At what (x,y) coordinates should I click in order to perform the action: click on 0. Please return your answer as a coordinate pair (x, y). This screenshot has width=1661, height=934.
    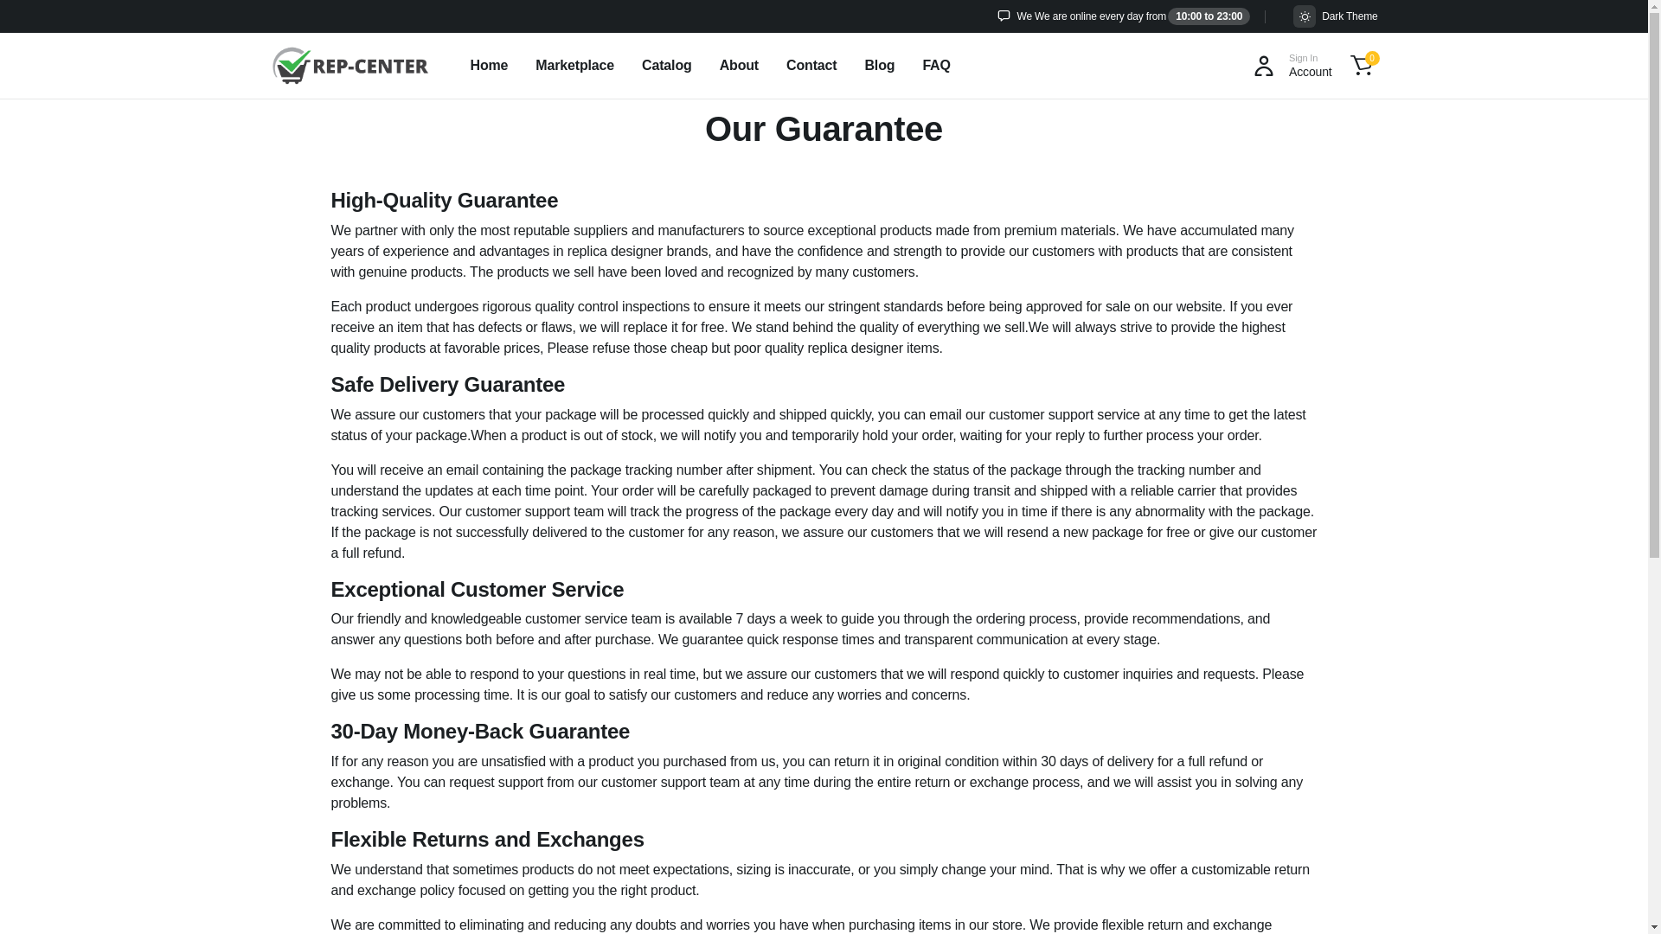
    Looking at the image, I should click on (489, 66).